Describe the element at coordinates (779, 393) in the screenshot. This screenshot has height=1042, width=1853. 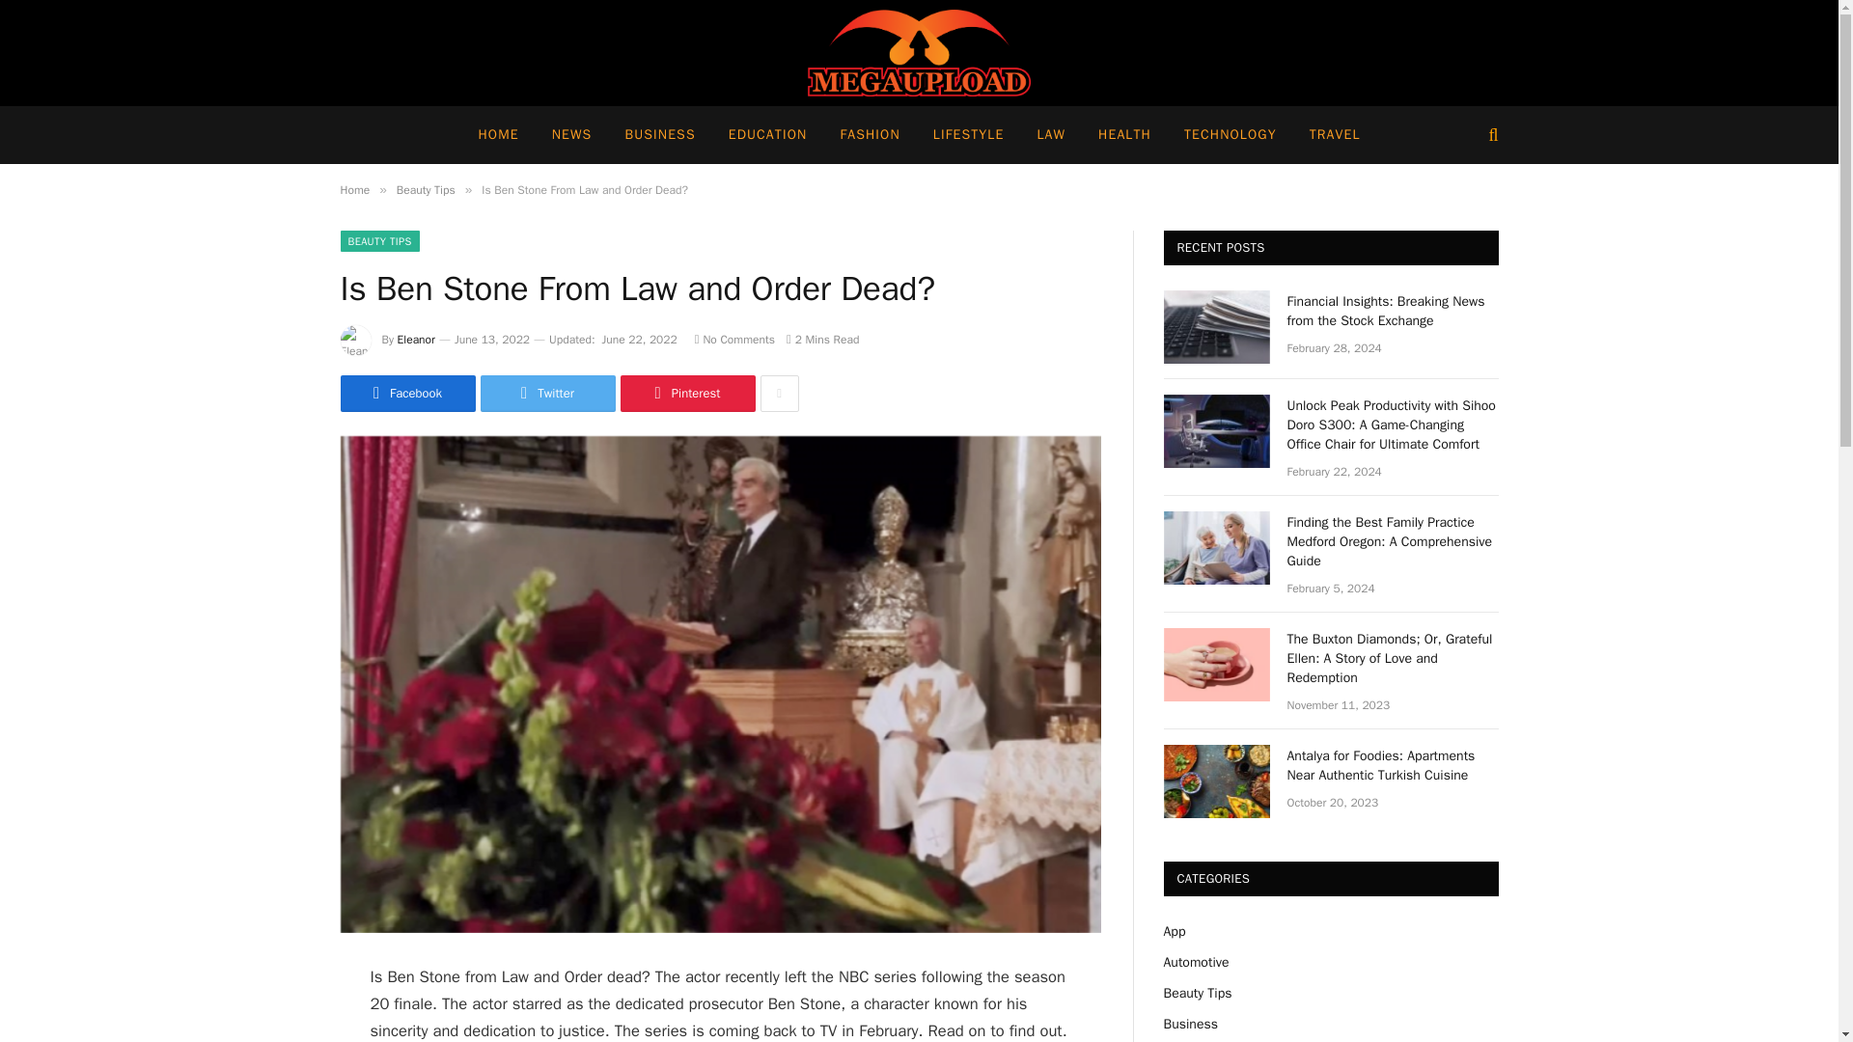
I see `Show More Social Sharing` at that location.